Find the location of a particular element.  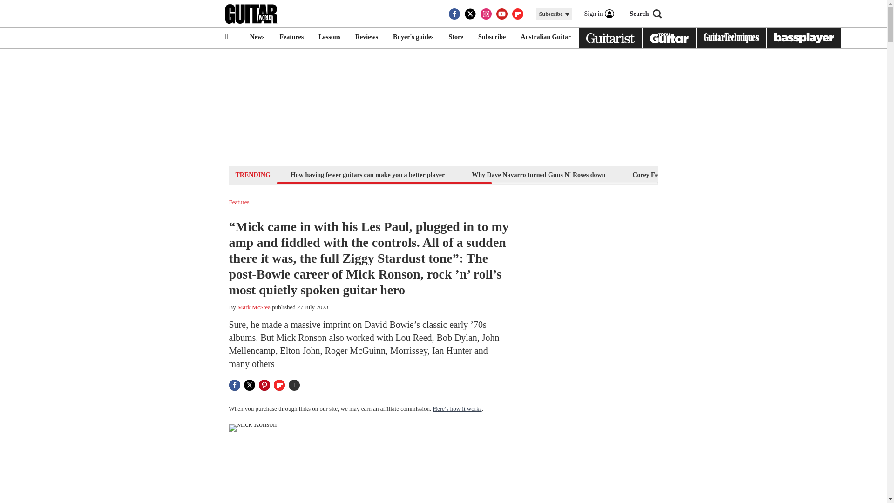

Reviews is located at coordinates (366, 37).